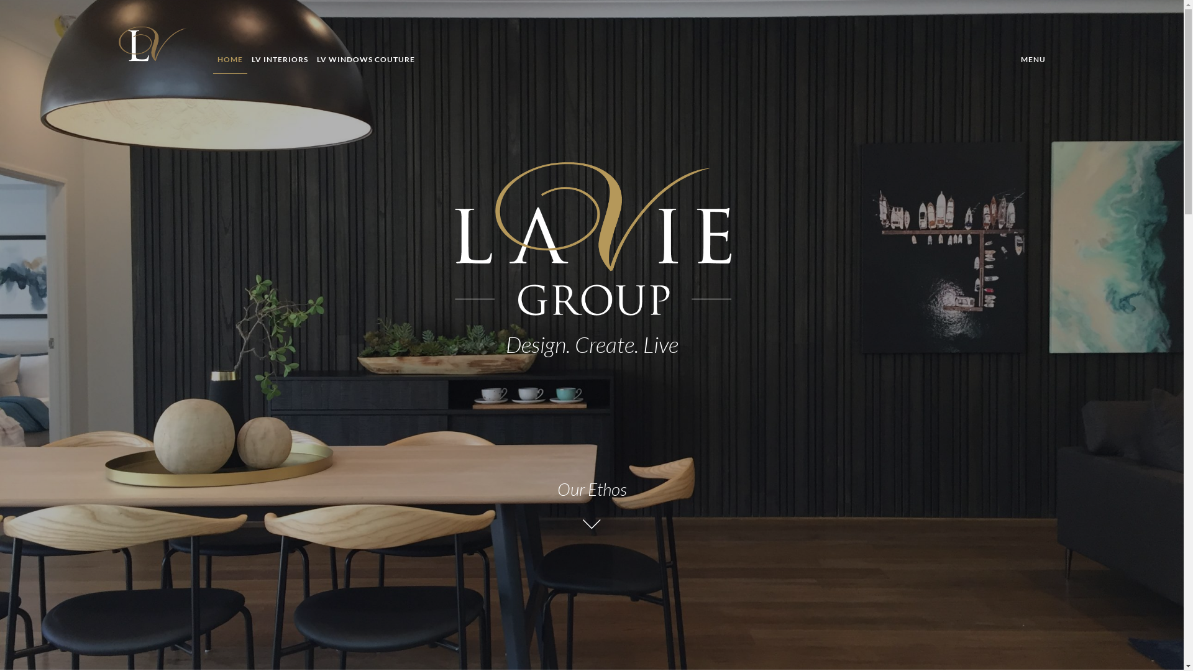 Image resolution: width=1193 pixels, height=671 pixels. What do you see at coordinates (230, 60) in the screenshot?
I see `HOME` at bounding box center [230, 60].